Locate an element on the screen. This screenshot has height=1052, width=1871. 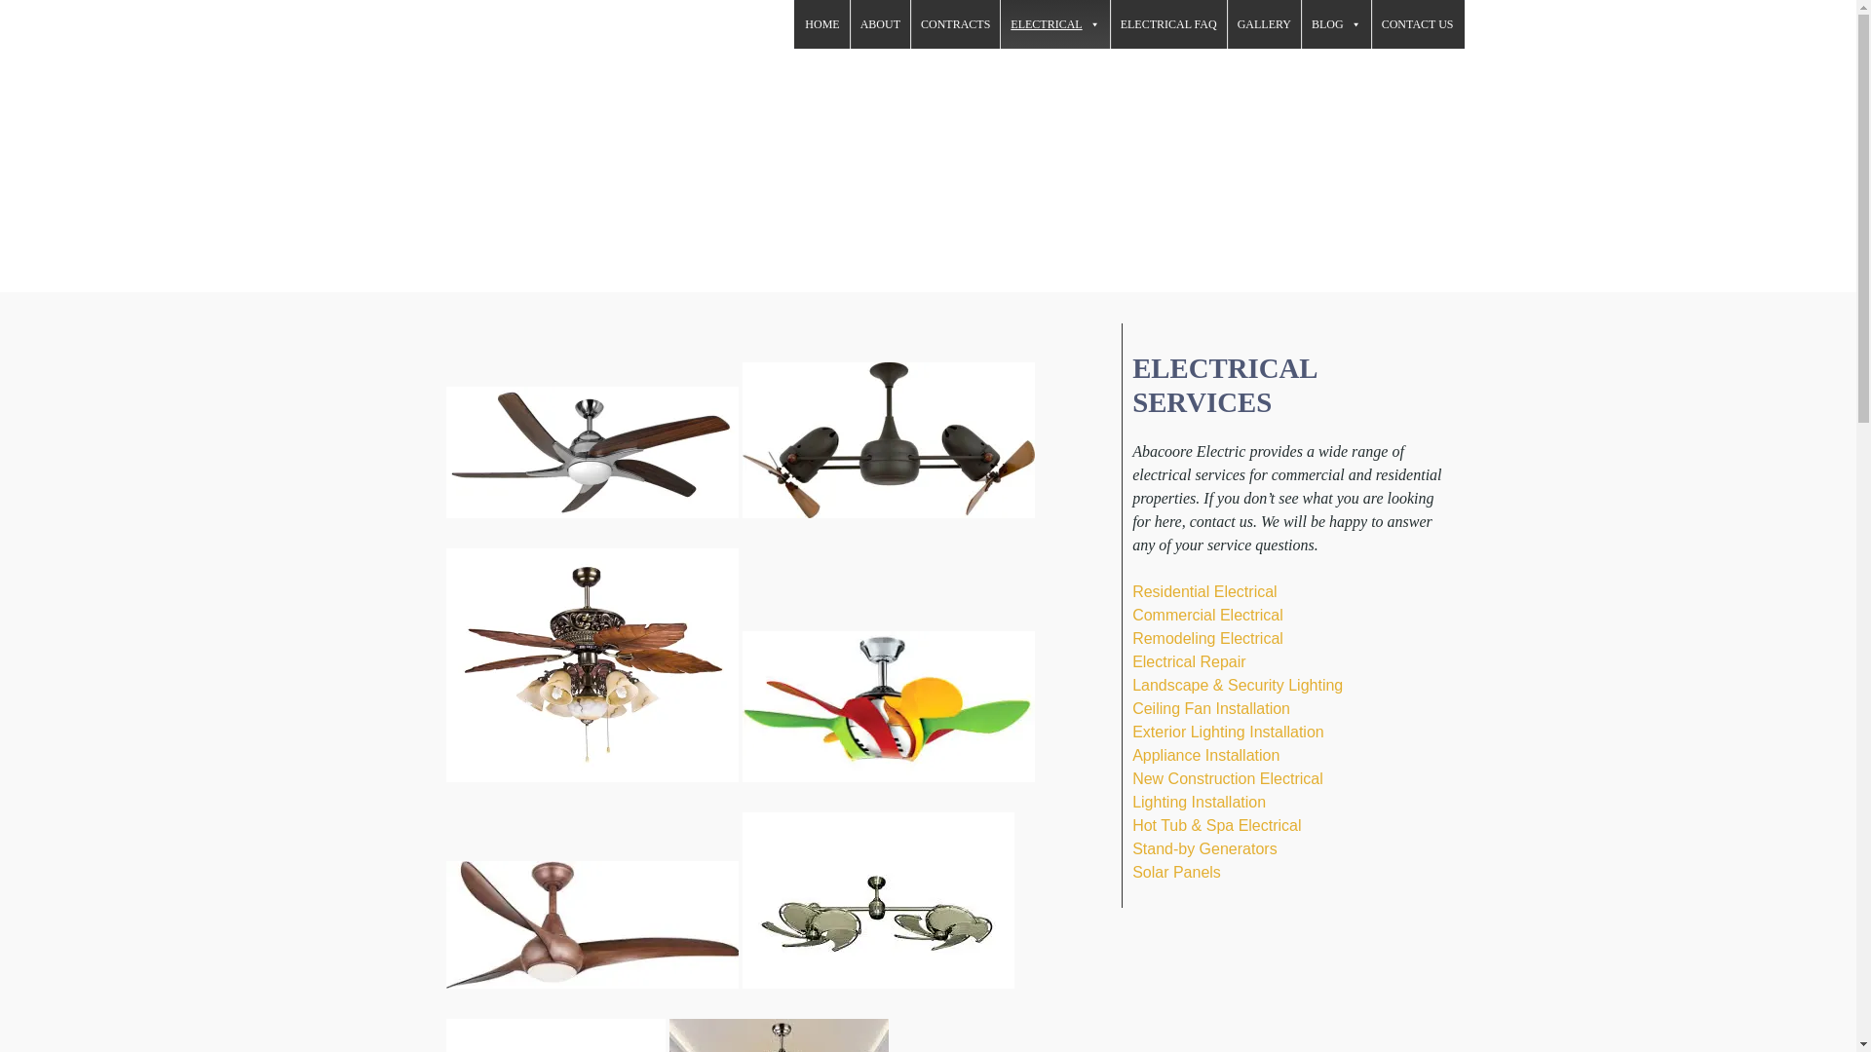
HOME is located at coordinates (822, 23).